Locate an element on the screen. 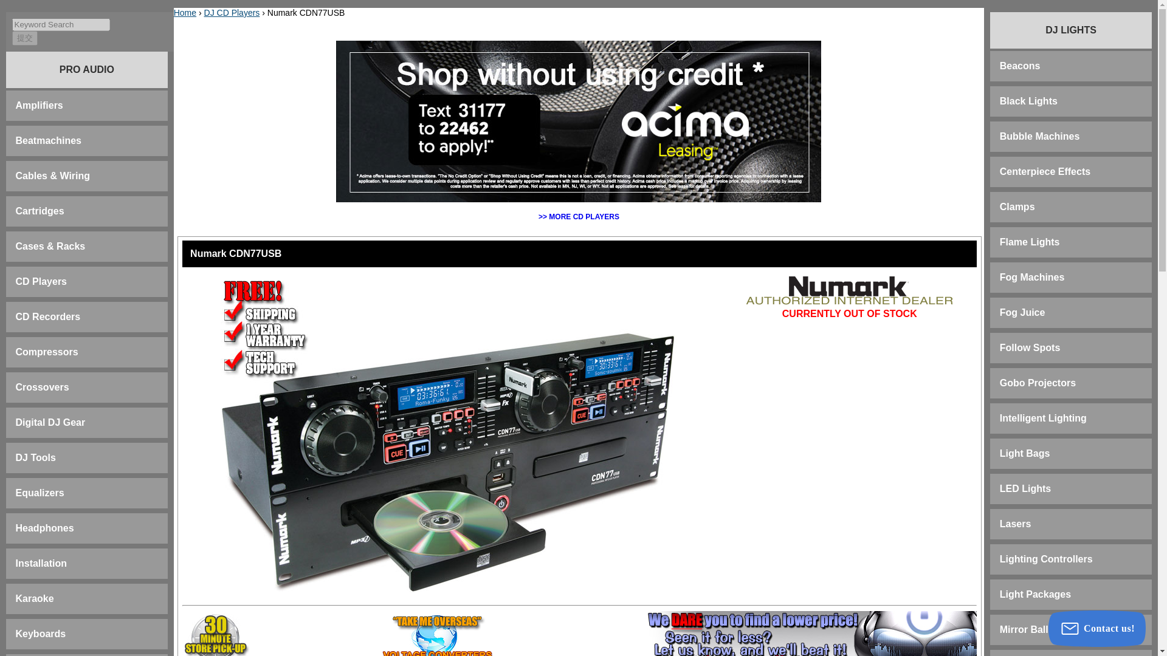  DJ CD Players is located at coordinates (41, 281).